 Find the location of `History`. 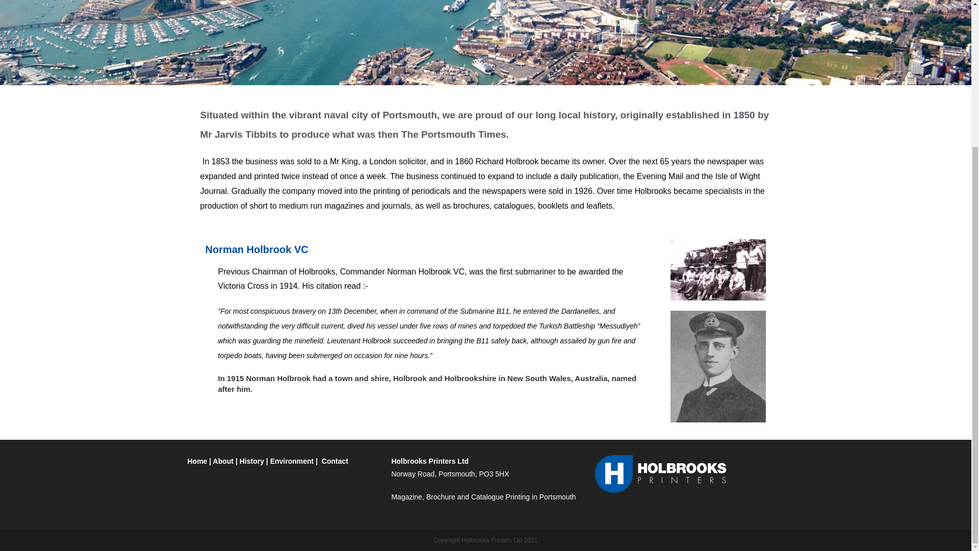

History is located at coordinates (252, 461).